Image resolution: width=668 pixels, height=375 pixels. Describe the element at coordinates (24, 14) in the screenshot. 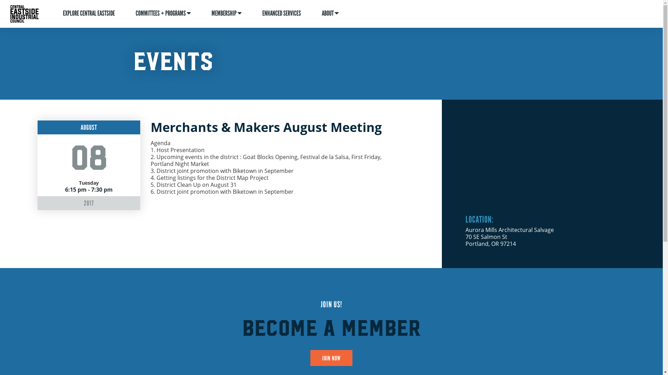

I see `Central Eastside Industrial Council` at that location.